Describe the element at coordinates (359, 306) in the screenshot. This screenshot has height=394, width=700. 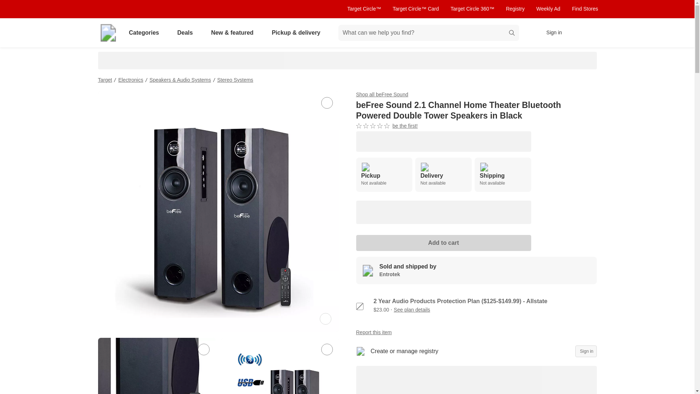
I see `Stereo Systems` at that location.